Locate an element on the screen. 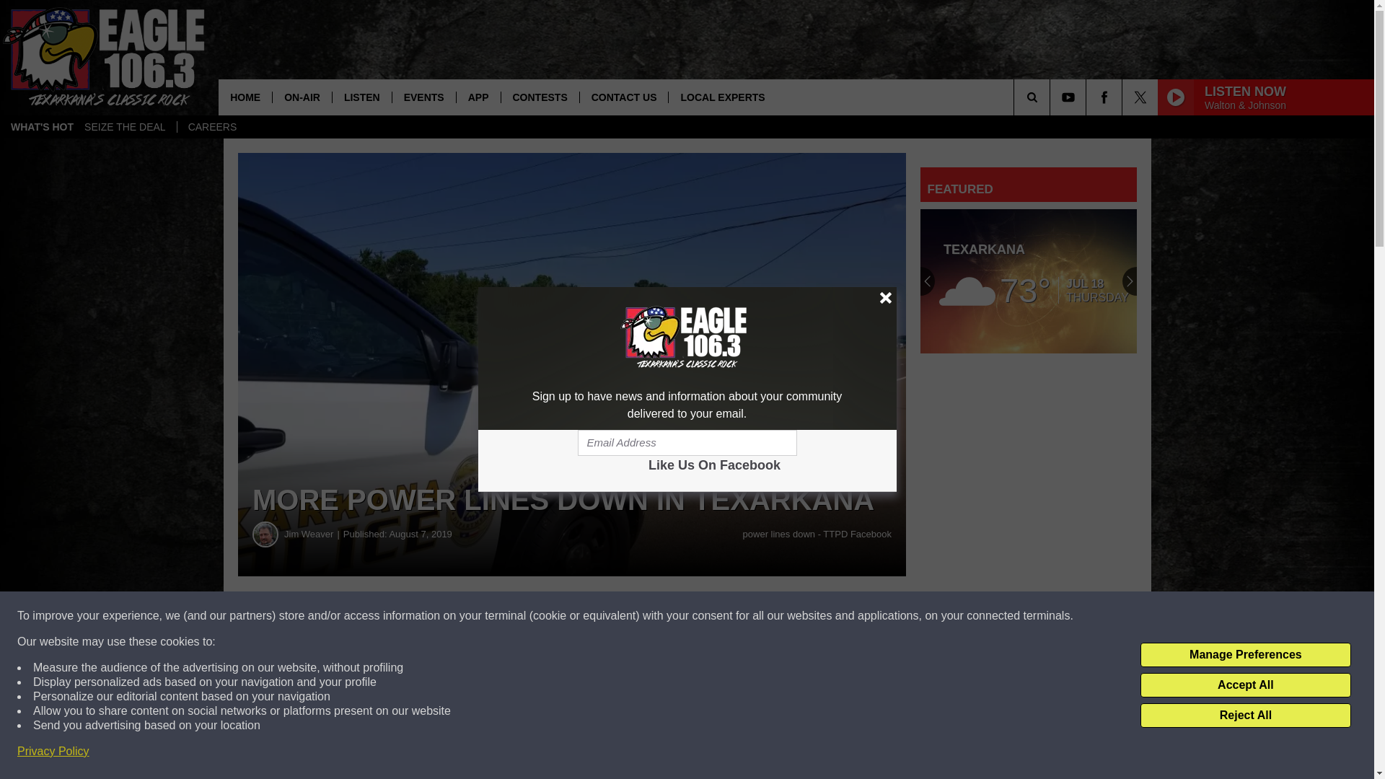 This screenshot has width=1385, height=779. ON-AIR is located at coordinates (302, 97).